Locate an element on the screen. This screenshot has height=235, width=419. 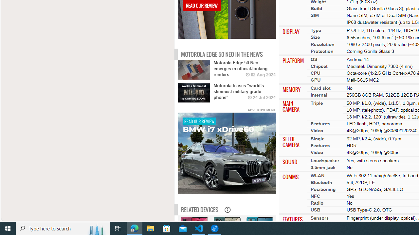
CPU is located at coordinates (316, 73).